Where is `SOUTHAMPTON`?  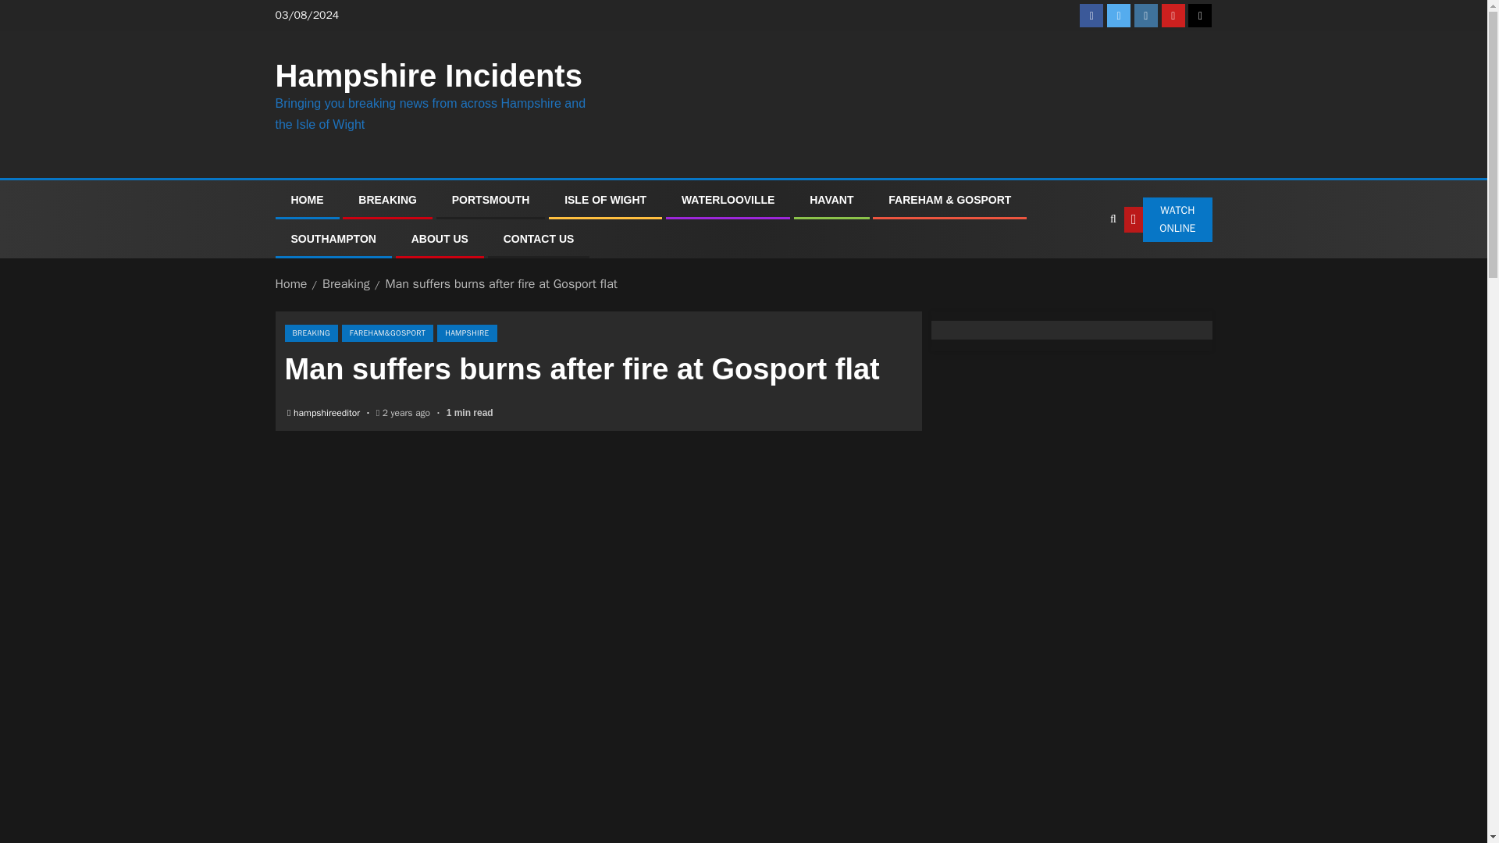
SOUTHAMPTON is located at coordinates (333, 239).